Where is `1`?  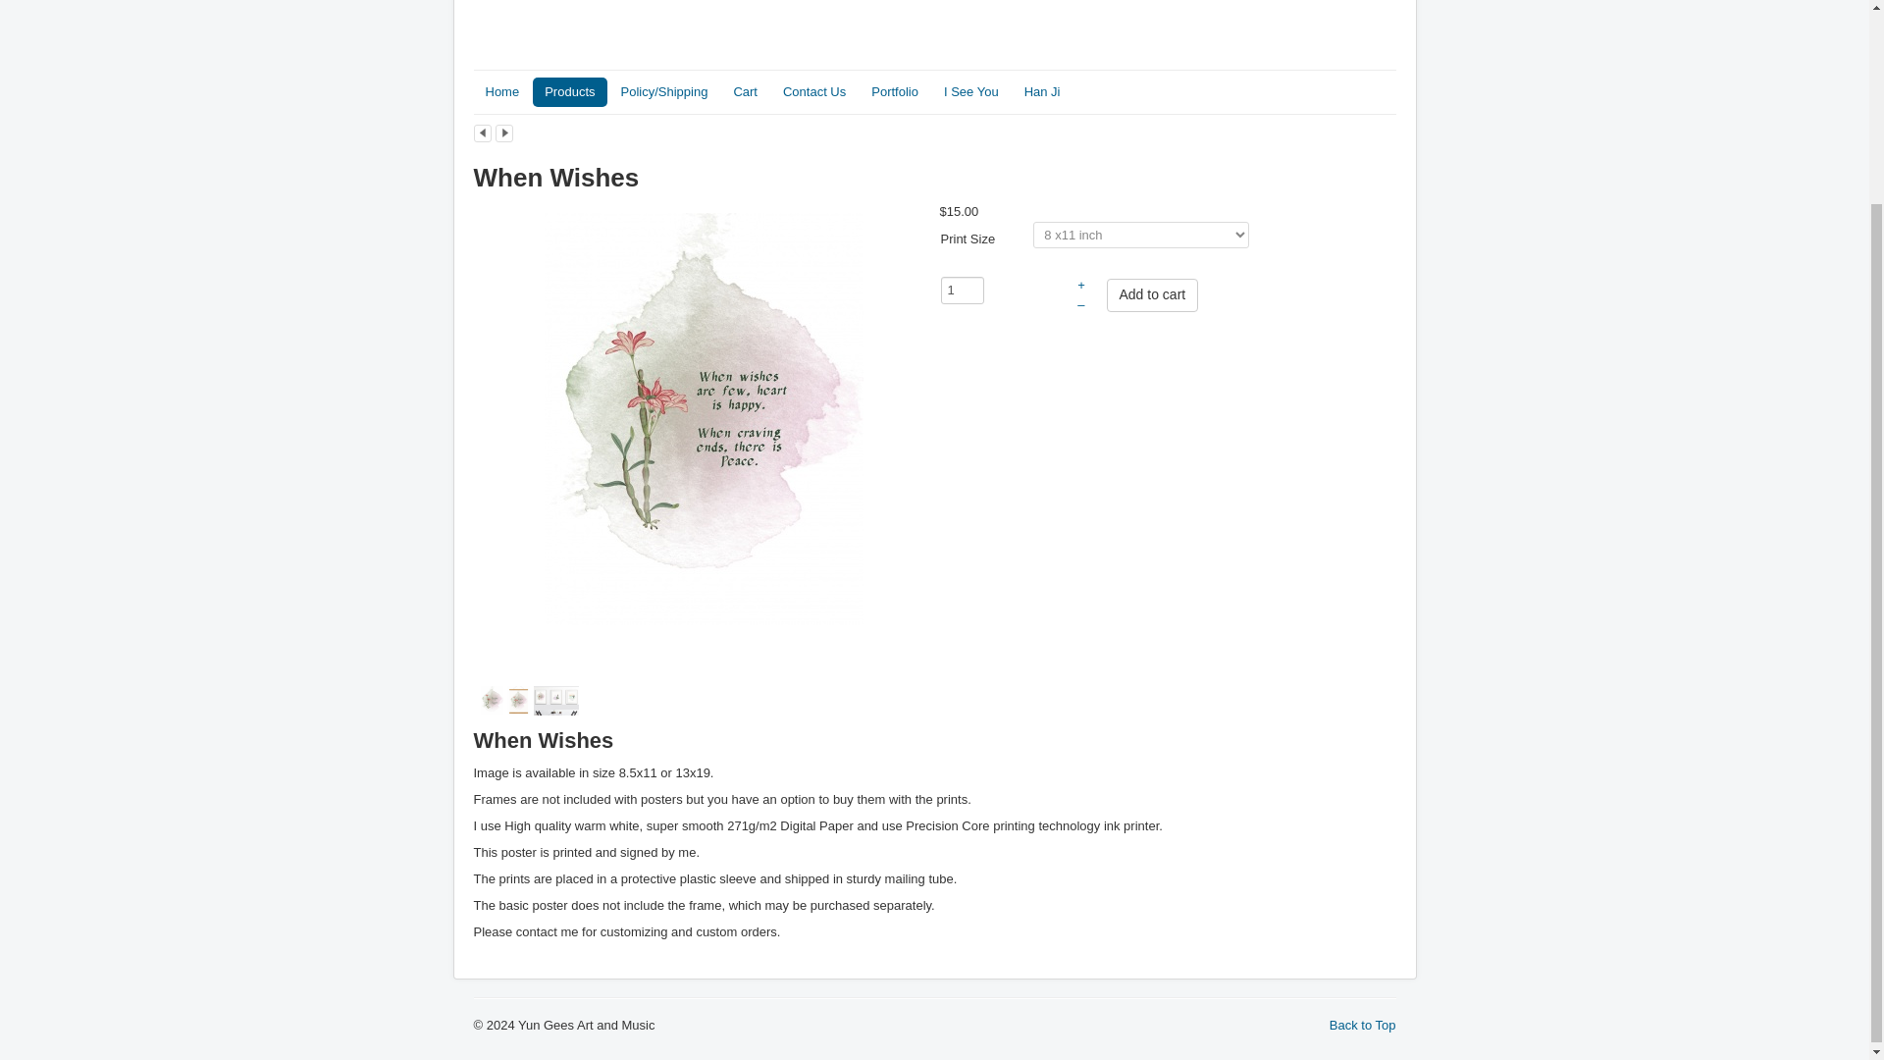
1 is located at coordinates (962, 290).